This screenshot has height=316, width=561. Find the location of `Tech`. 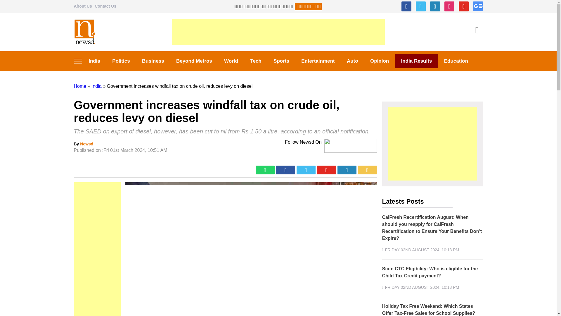

Tech is located at coordinates (256, 61).